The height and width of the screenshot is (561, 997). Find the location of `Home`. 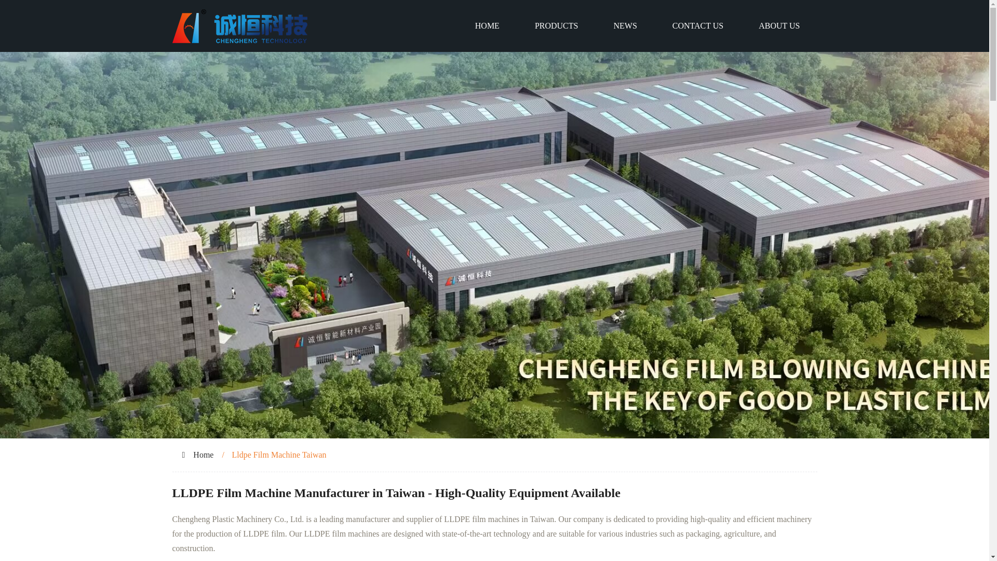

Home is located at coordinates (203, 455).